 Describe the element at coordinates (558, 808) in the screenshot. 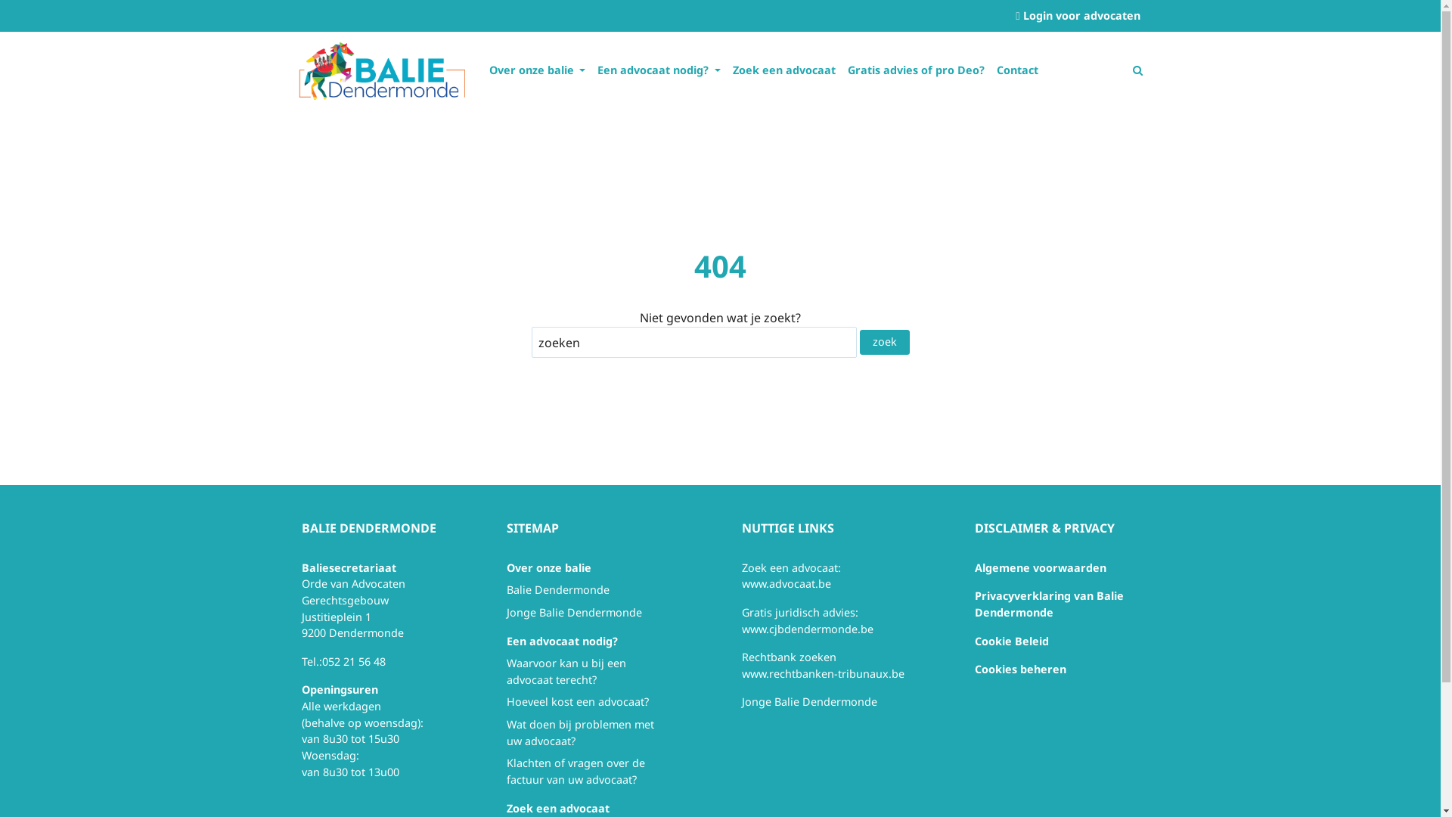

I see `Zoek een advocaat` at that location.